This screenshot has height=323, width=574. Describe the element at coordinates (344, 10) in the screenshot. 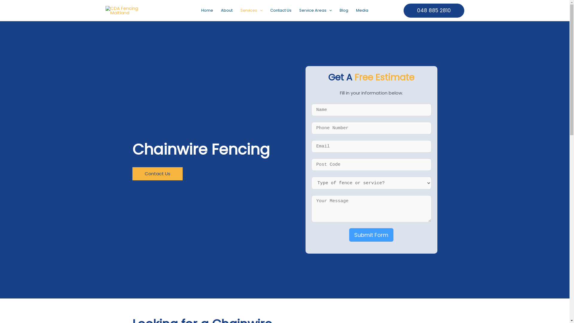

I see `Blog` at that location.